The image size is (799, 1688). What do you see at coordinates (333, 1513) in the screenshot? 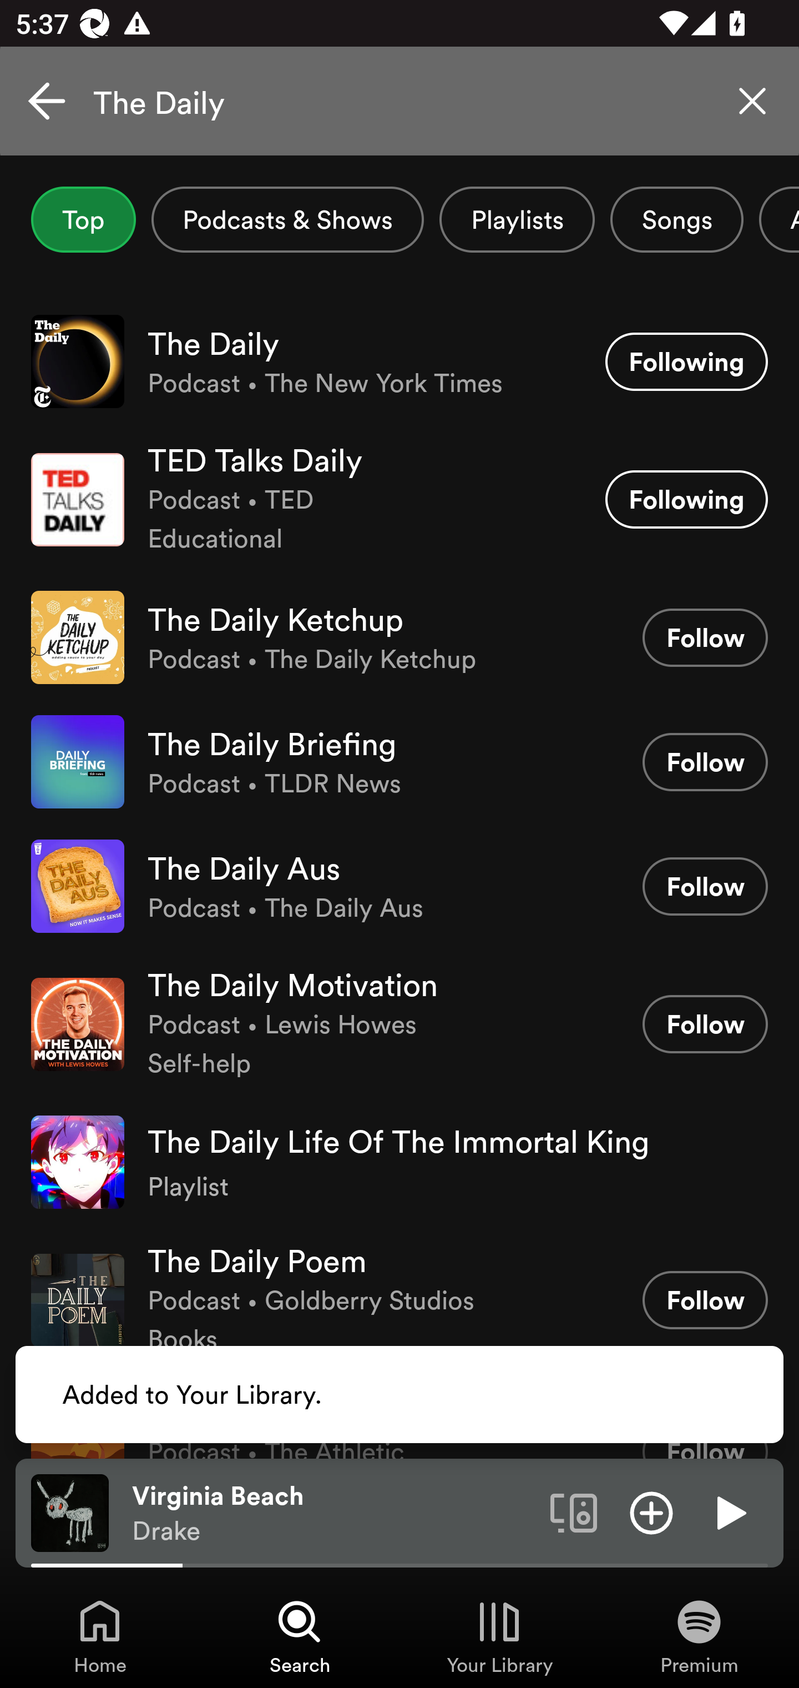
I see `Virginia Beach Drake` at bounding box center [333, 1513].